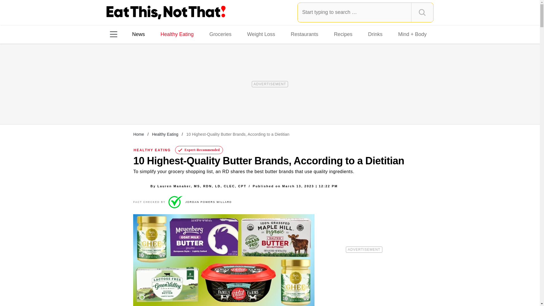  Describe the element at coordinates (261, 34) in the screenshot. I see `Weight Loss` at that location.